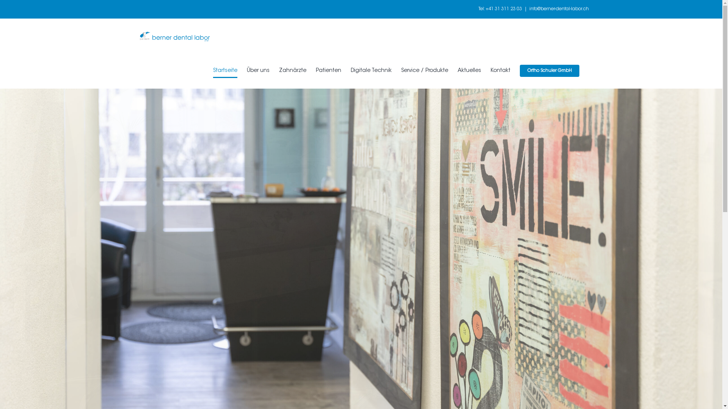 This screenshot has height=409, width=728. I want to click on Kontakt, so click(500, 71).